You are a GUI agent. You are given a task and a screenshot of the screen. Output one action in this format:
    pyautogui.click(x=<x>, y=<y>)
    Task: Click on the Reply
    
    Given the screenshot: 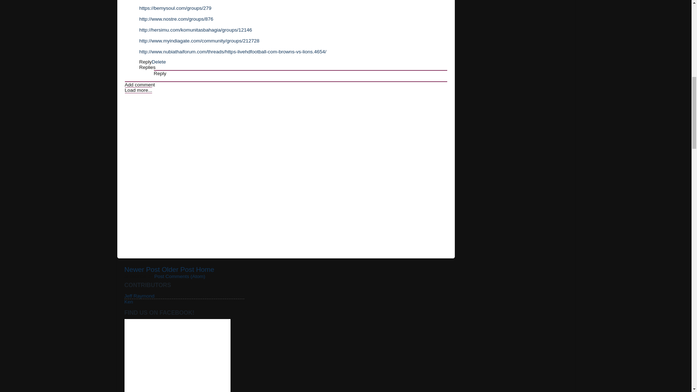 What is the action you would take?
    pyautogui.click(x=146, y=62)
    